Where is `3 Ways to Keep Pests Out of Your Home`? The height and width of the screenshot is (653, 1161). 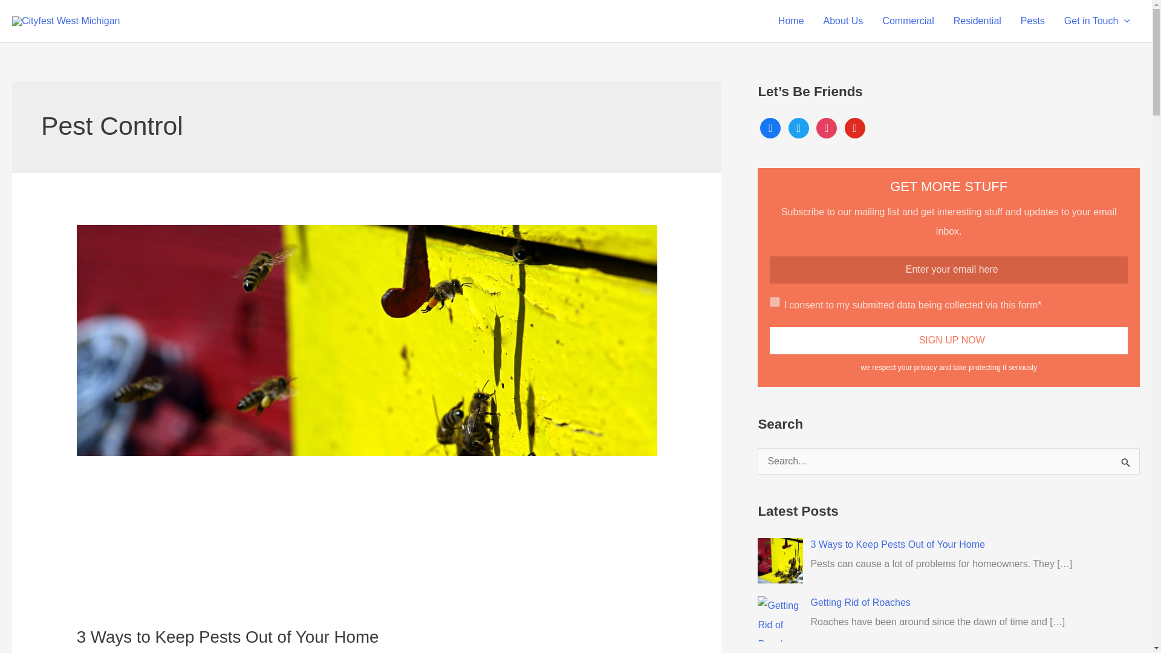 3 Ways to Keep Pests Out of Your Home is located at coordinates (227, 637).